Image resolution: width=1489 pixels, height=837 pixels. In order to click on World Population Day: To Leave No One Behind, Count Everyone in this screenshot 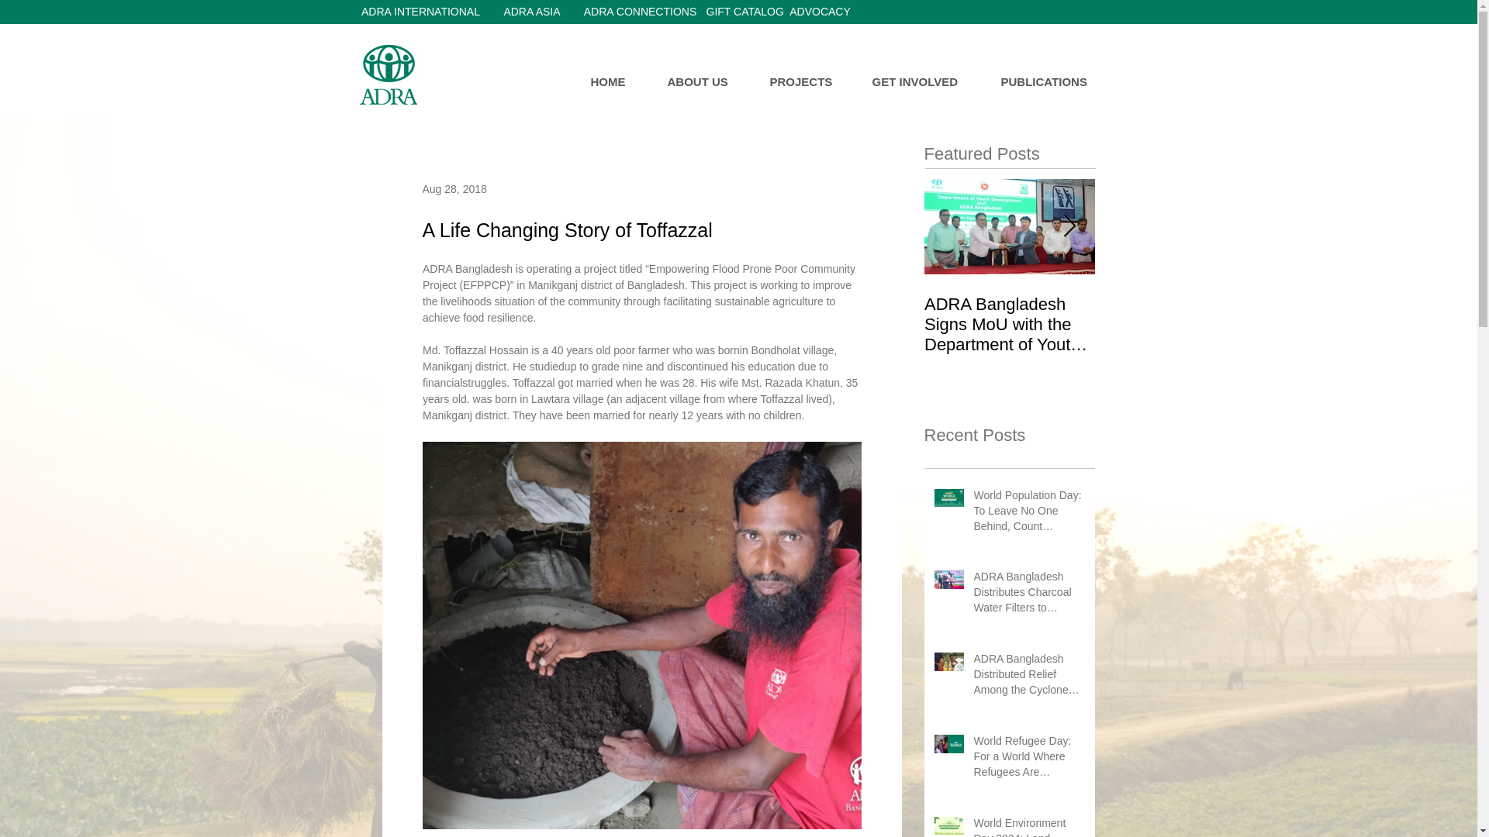, I will do `click(1029, 513)`.